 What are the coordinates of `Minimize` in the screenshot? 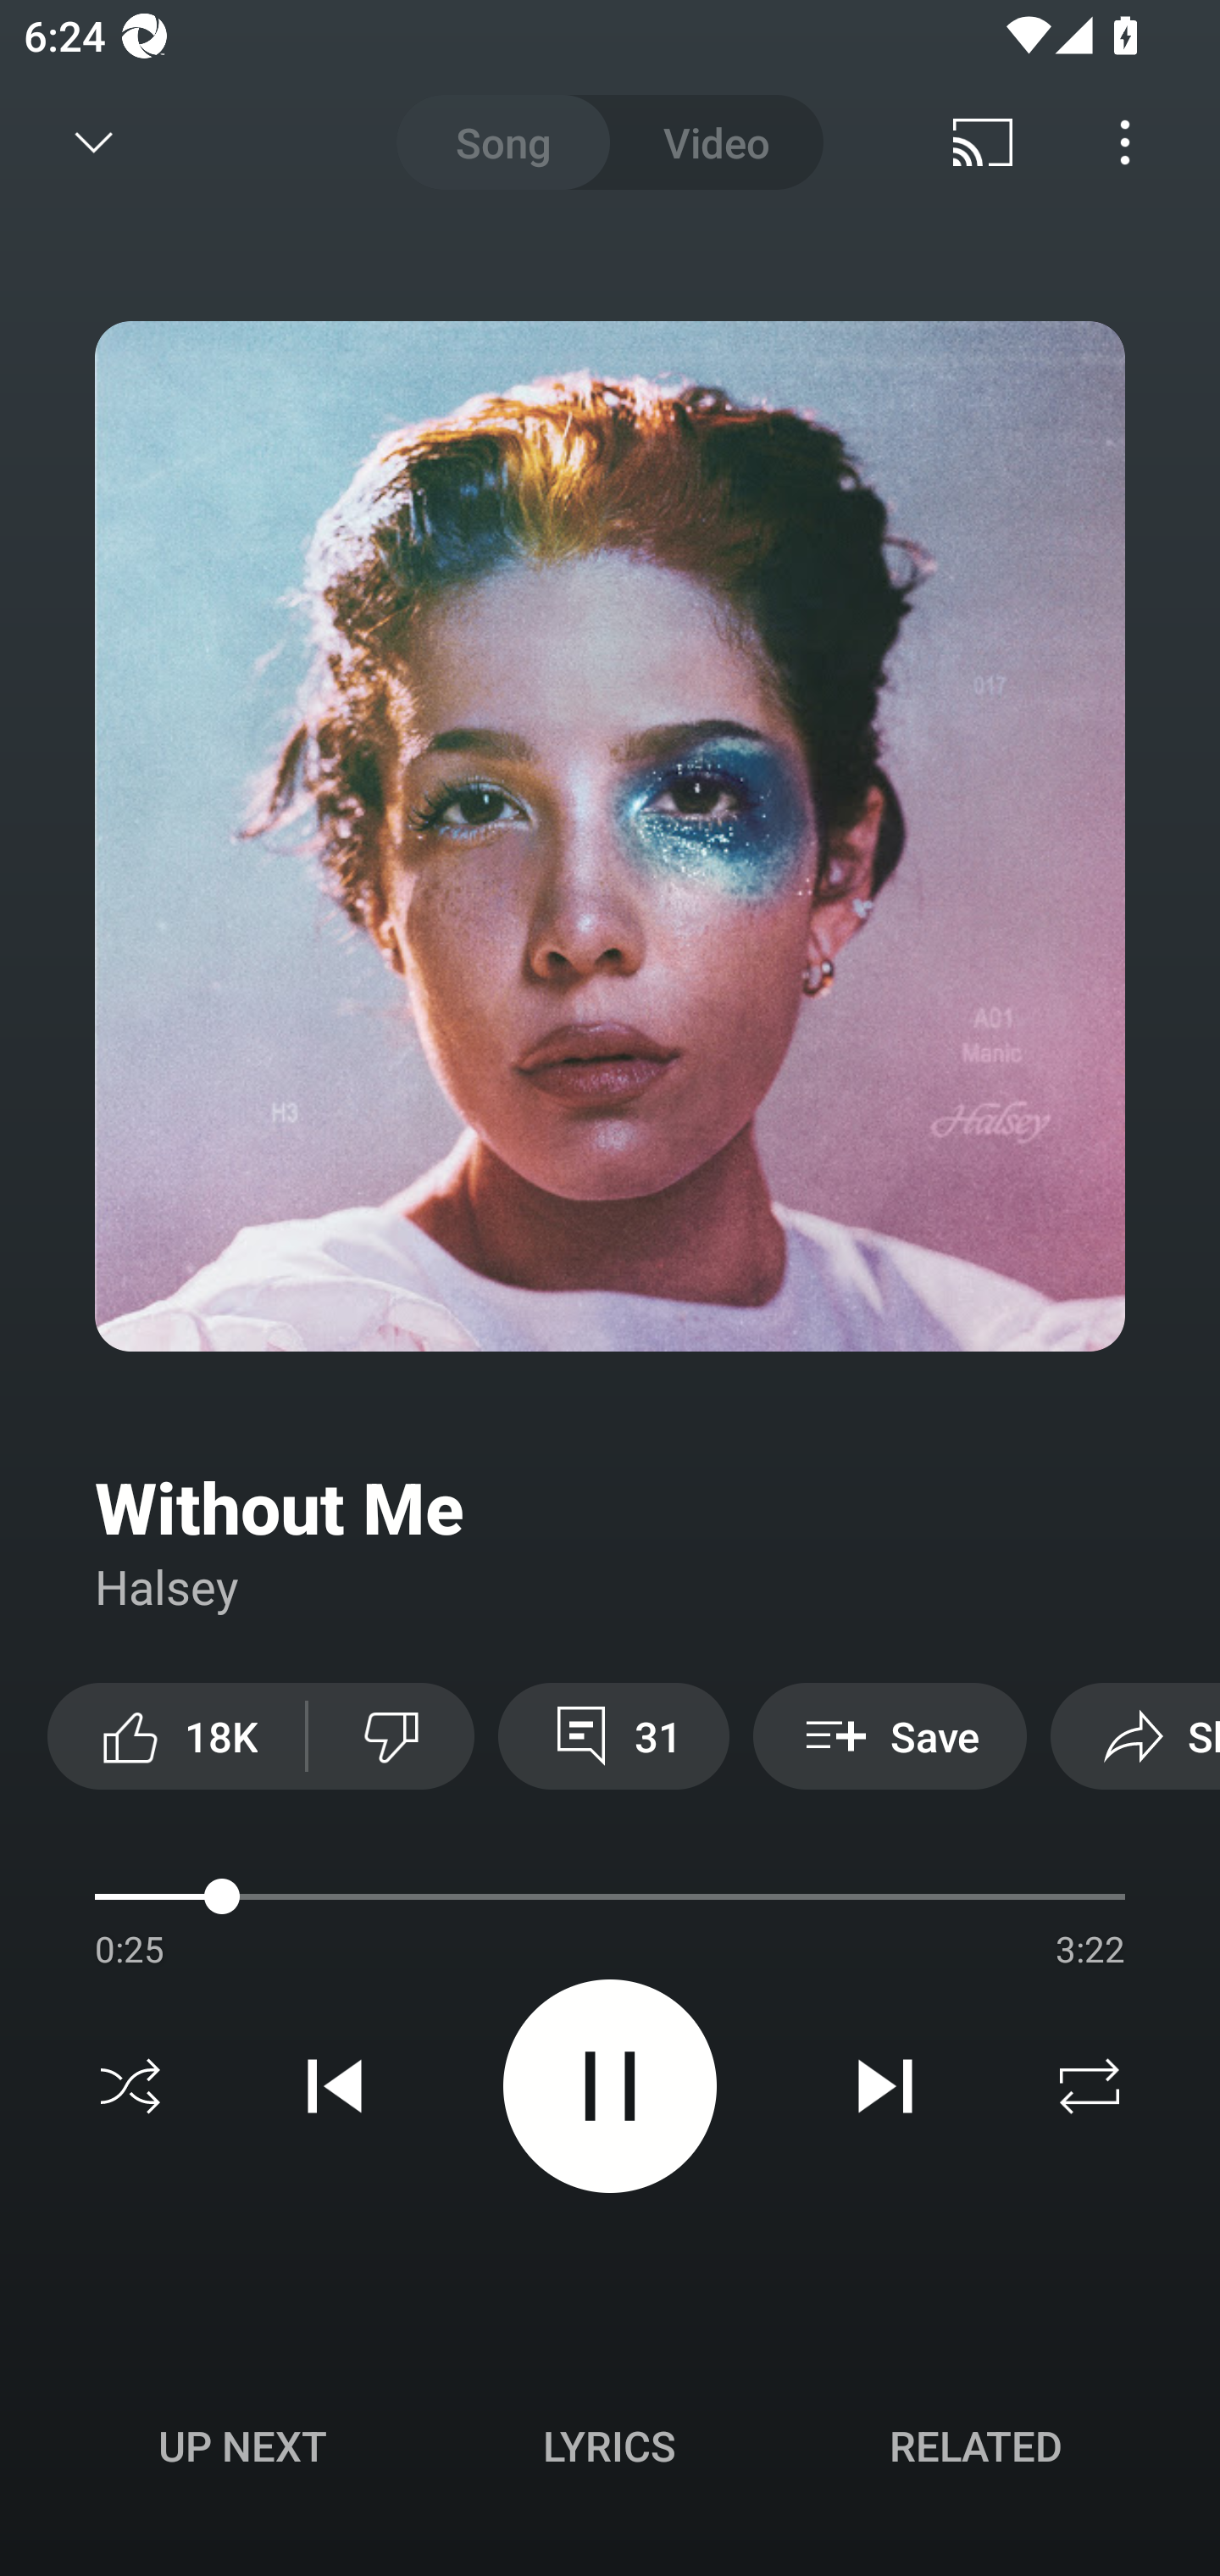 It's located at (94, 142).